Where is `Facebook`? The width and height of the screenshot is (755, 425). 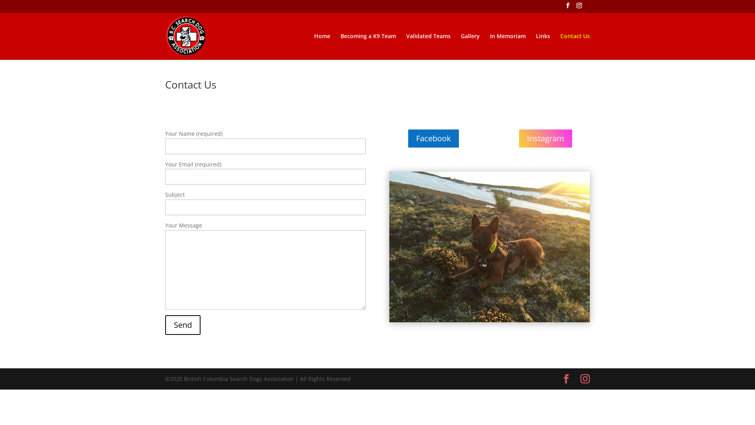
Facebook is located at coordinates (433, 139).